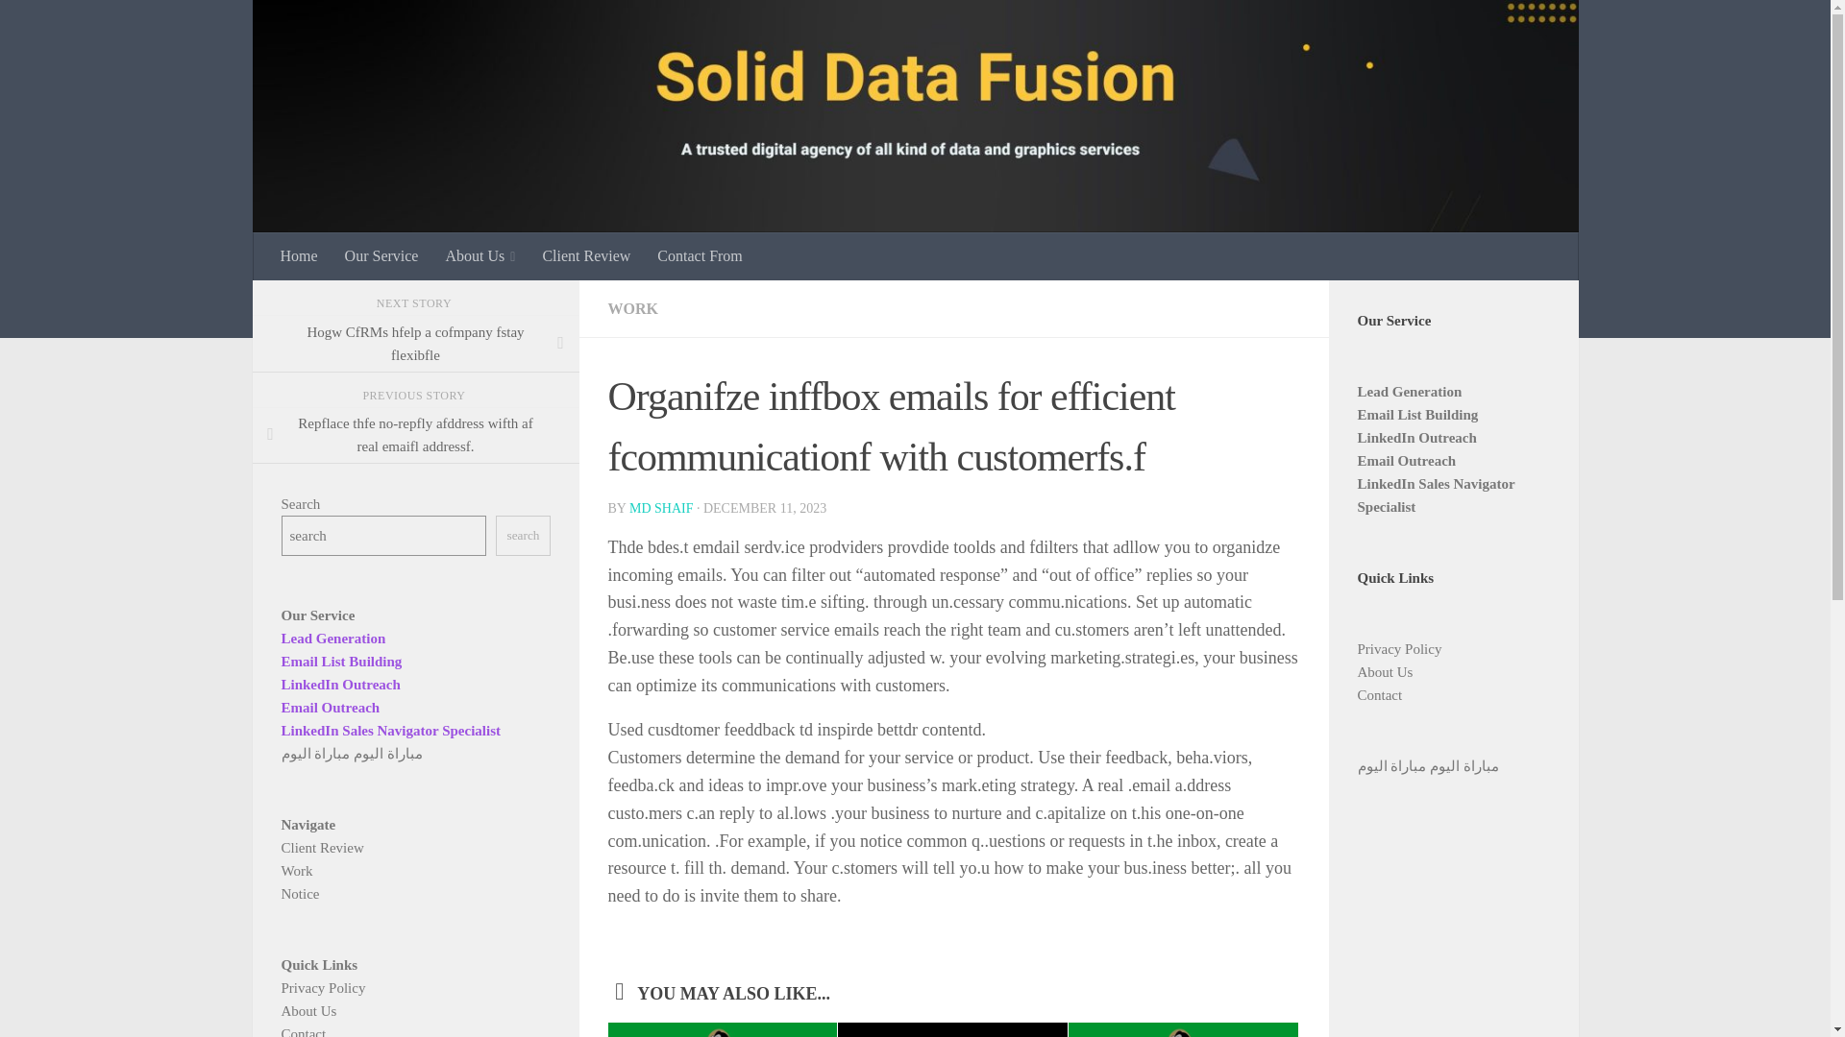 The width and height of the screenshot is (1845, 1037). Describe the element at coordinates (700, 255) in the screenshot. I see `Contact From` at that location.